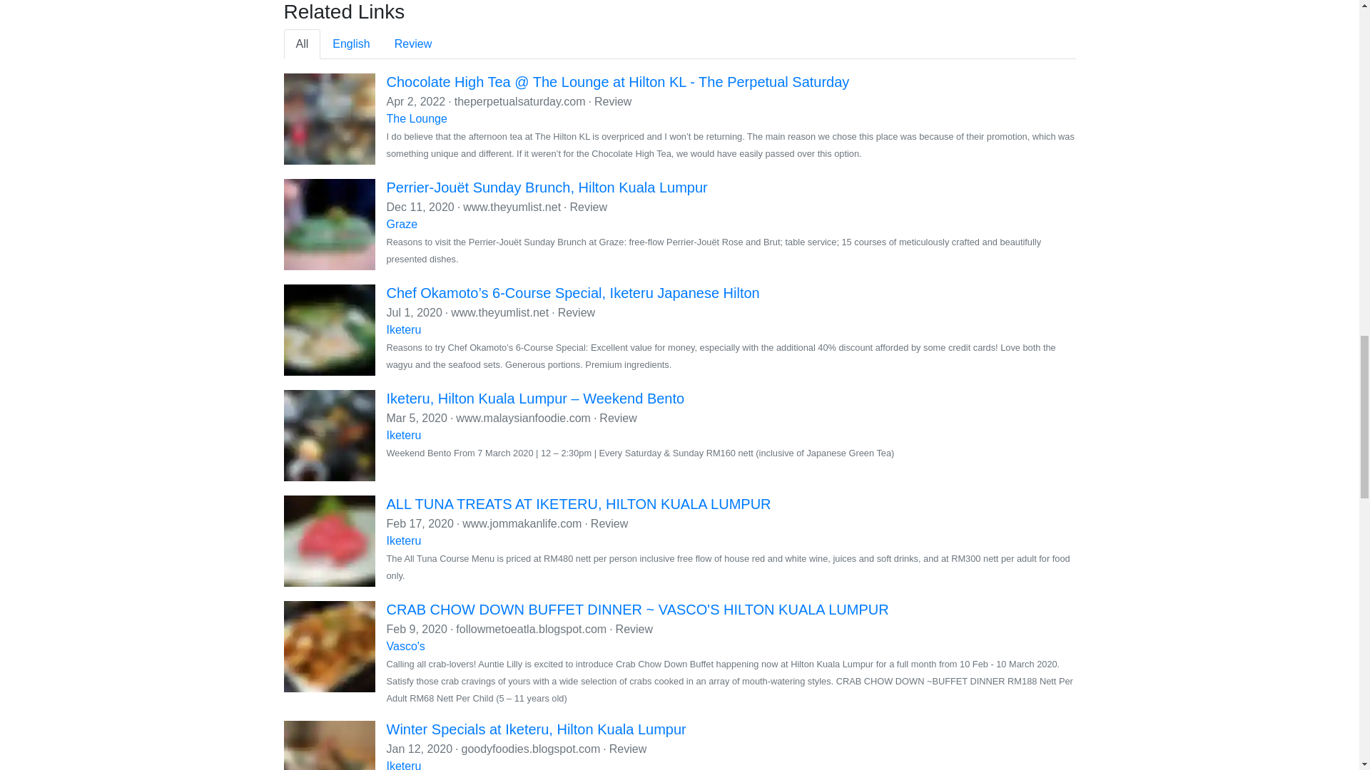 The height and width of the screenshot is (770, 1370). What do you see at coordinates (351, 44) in the screenshot?
I see `English` at bounding box center [351, 44].